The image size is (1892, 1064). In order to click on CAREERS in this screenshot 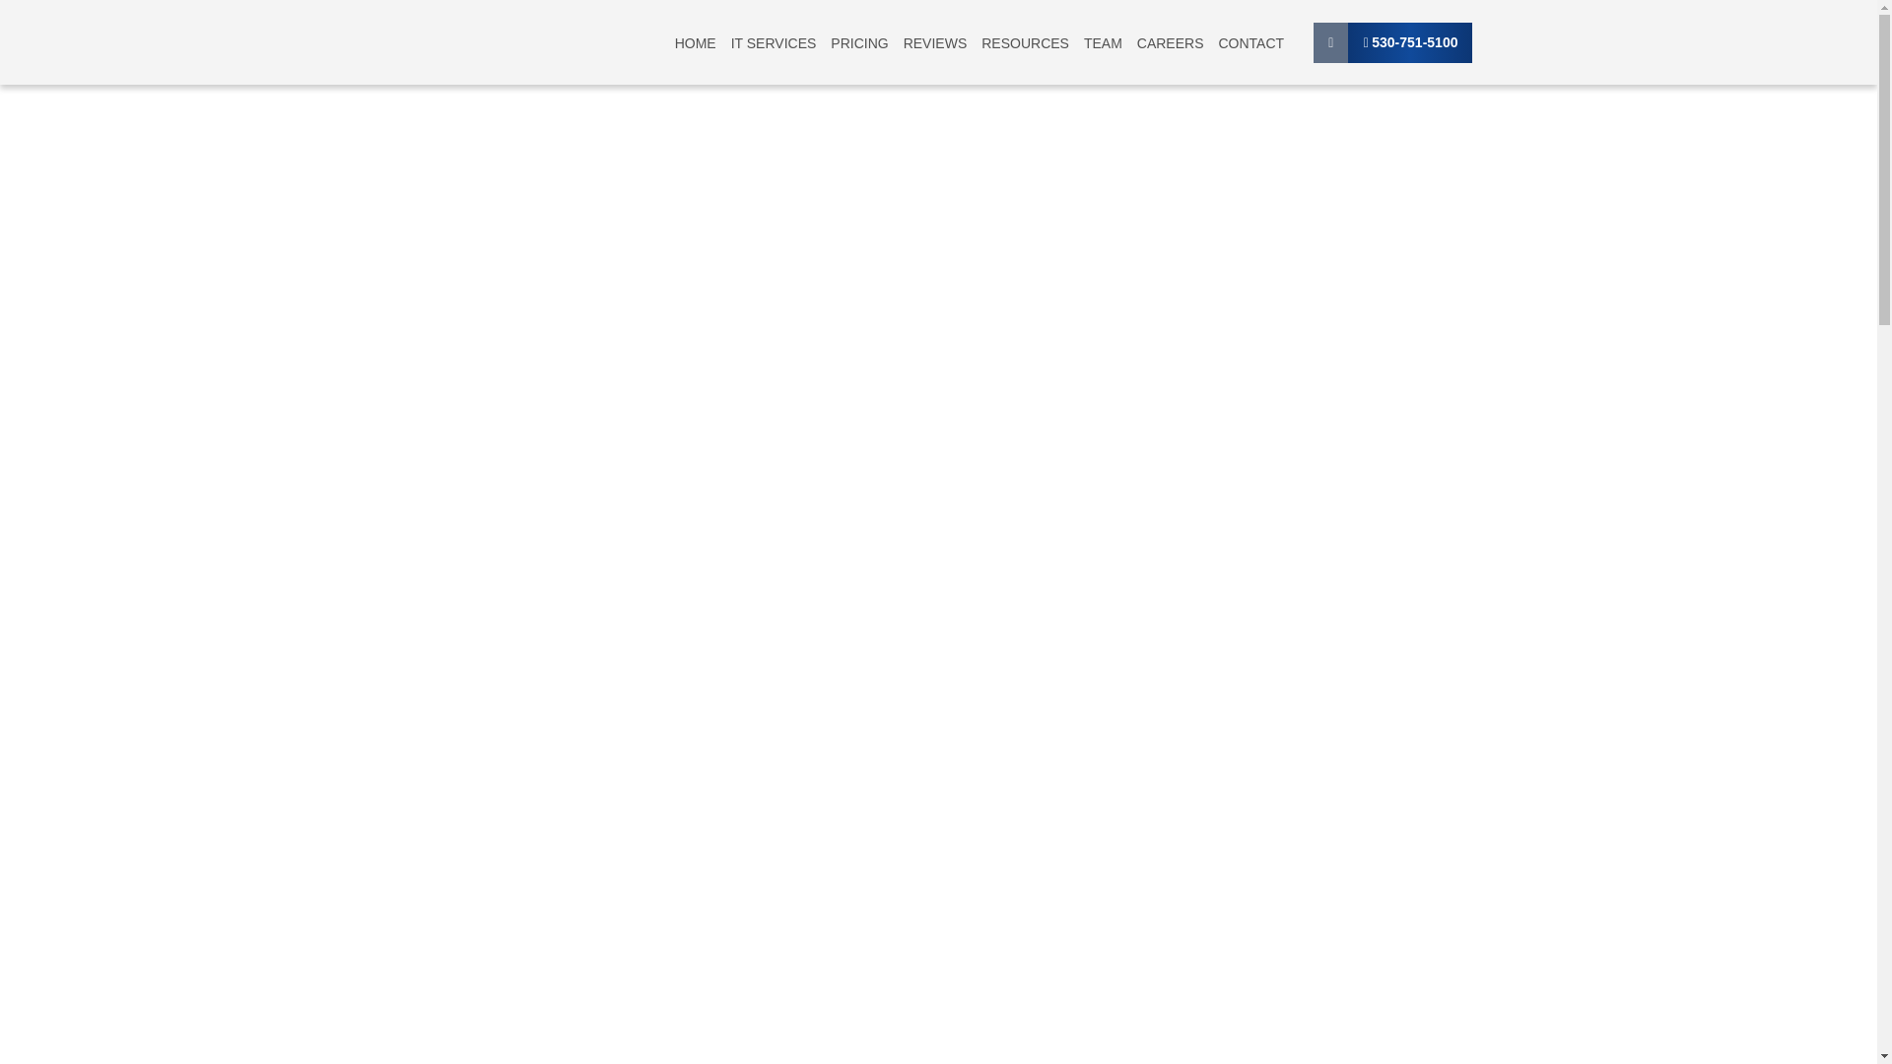, I will do `click(1170, 42)`.